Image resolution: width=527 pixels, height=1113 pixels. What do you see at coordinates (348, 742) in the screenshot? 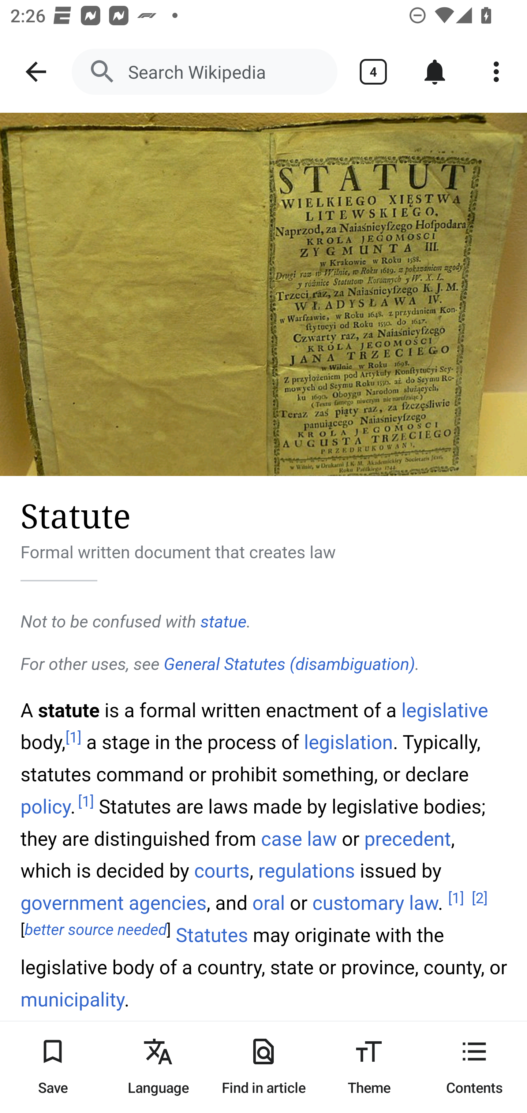
I see `legislation` at bounding box center [348, 742].